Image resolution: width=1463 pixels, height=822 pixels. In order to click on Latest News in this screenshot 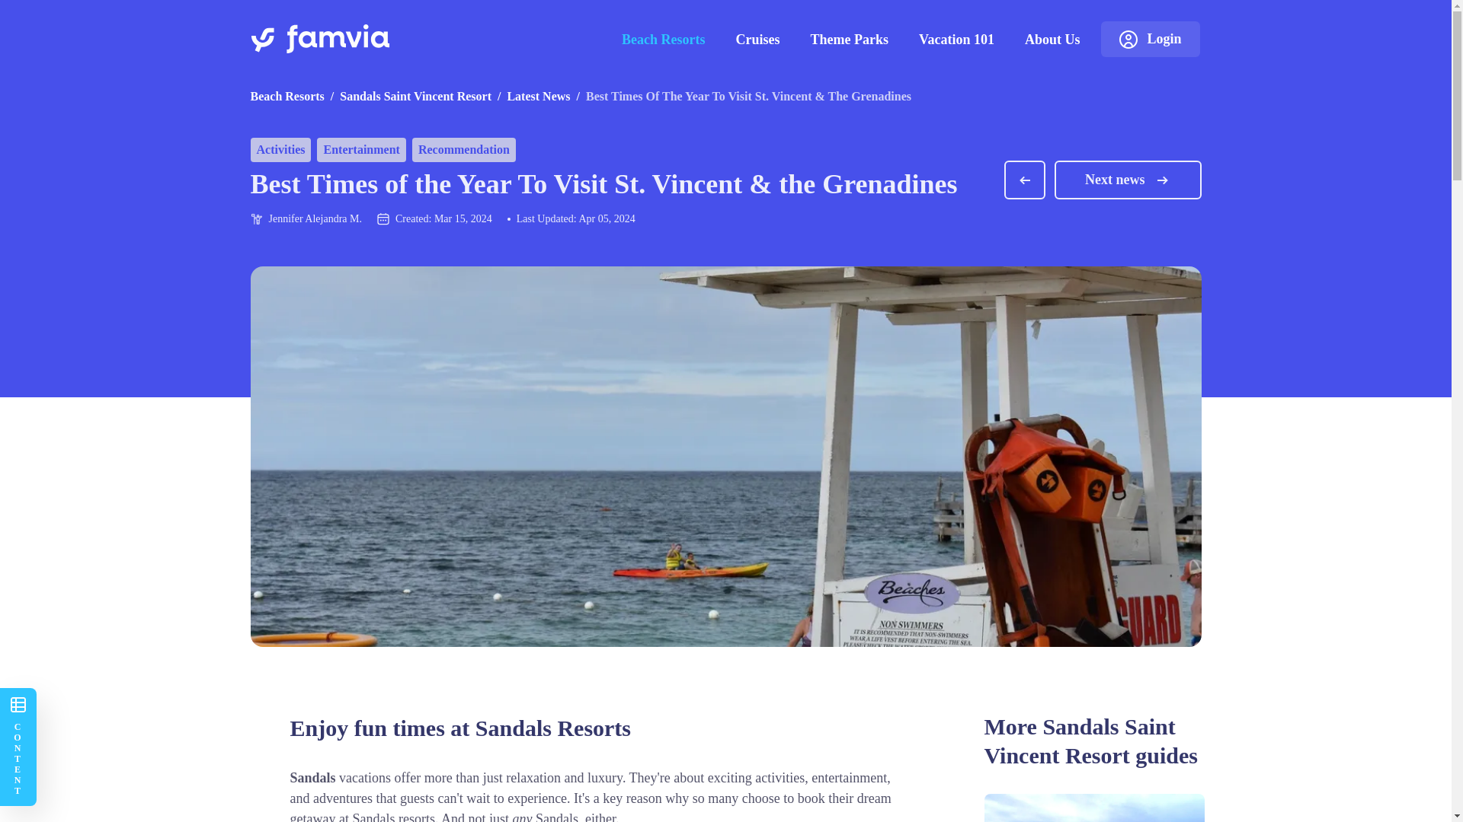, I will do `click(538, 96)`.